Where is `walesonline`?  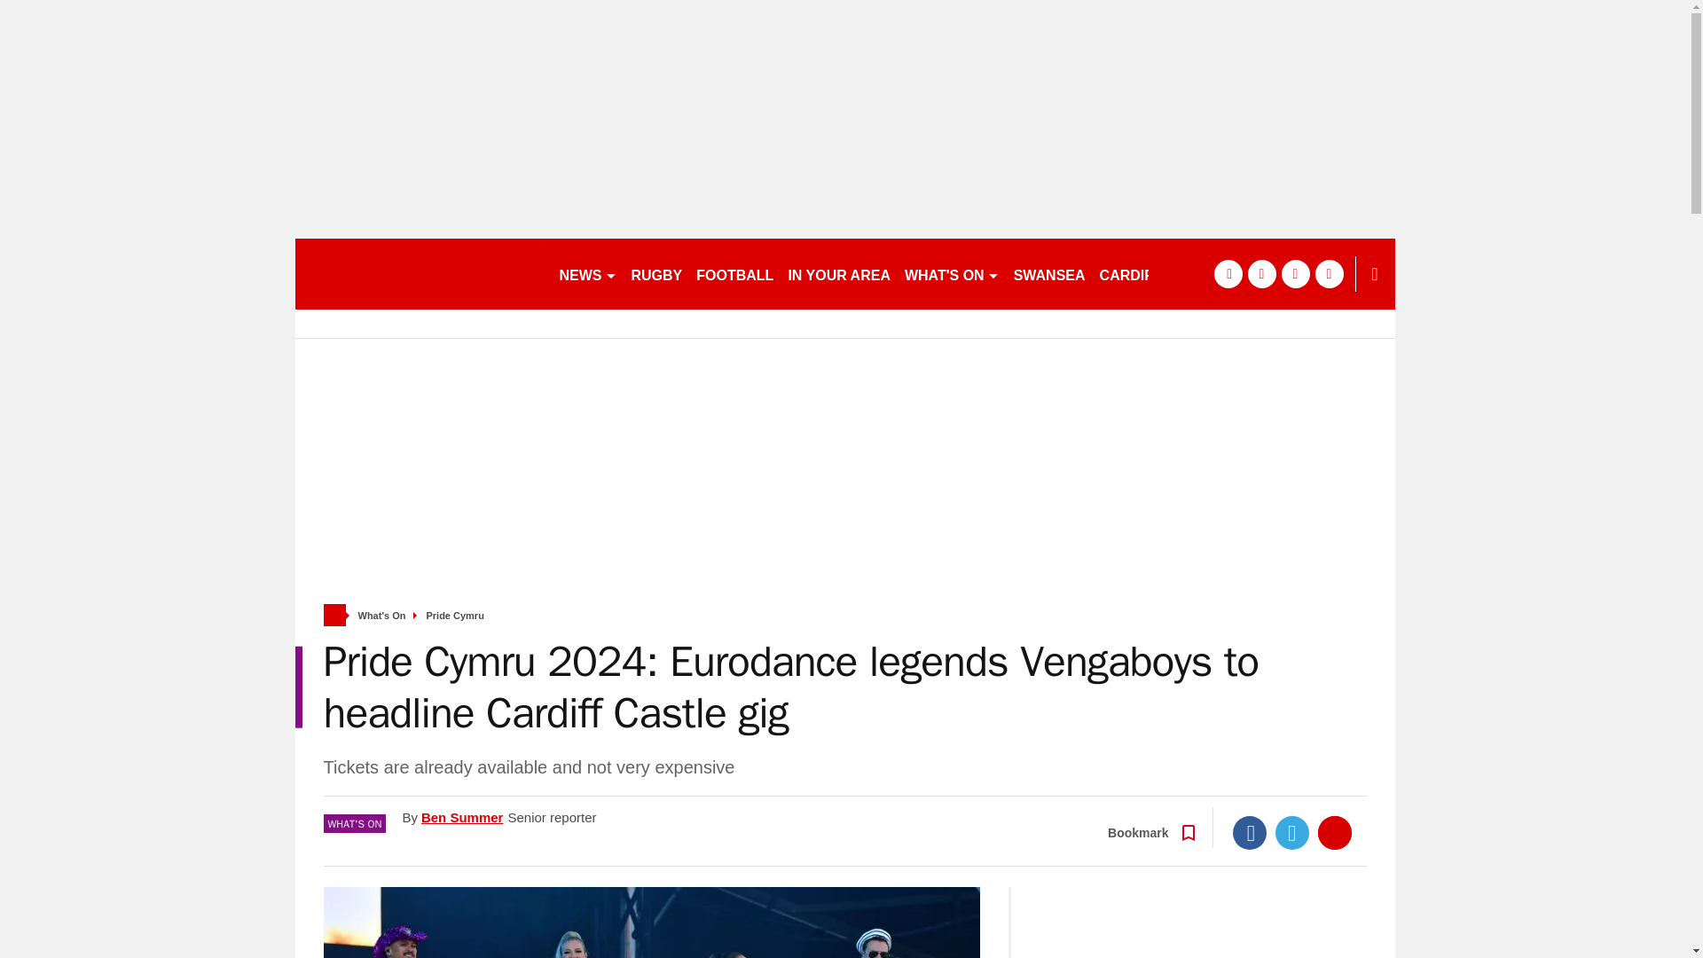 walesonline is located at coordinates (419, 273).